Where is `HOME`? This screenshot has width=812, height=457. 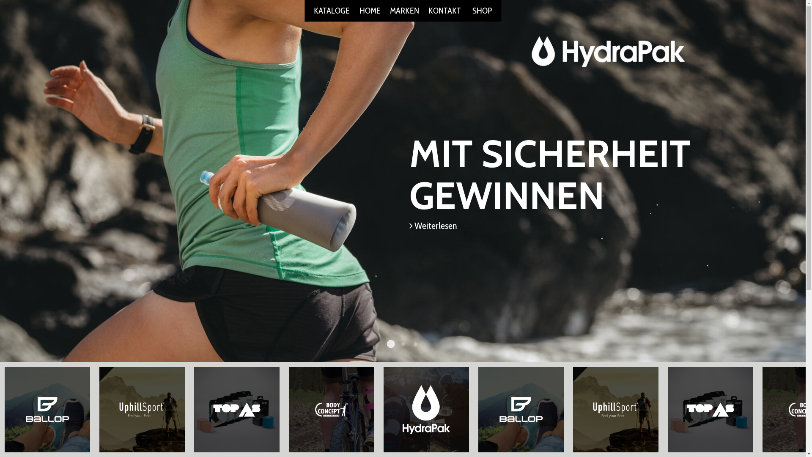
HOME is located at coordinates (370, 11).